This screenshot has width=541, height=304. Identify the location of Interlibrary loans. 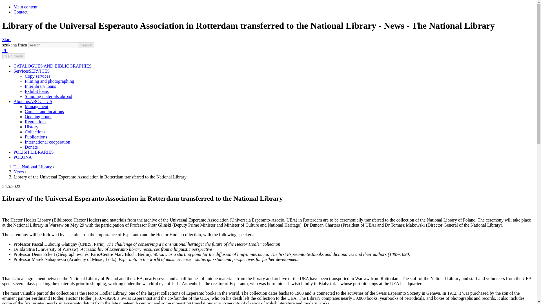
(41, 86).